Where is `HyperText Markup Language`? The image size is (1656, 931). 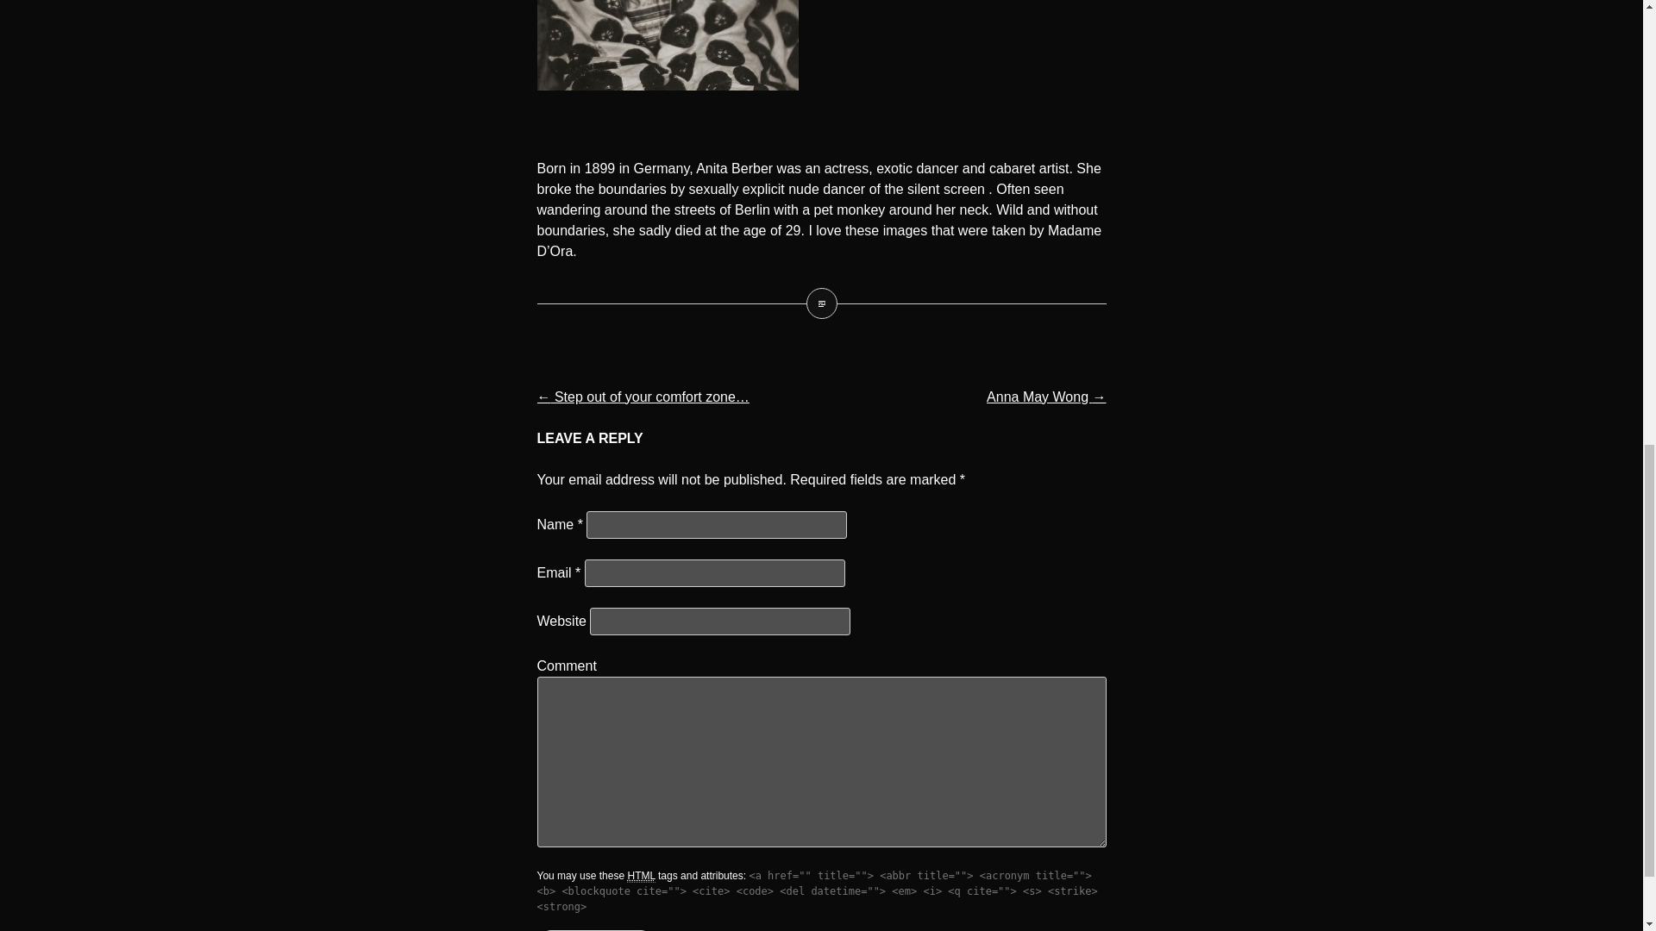 HyperText Markup Language is located at coordinates (640, 876).